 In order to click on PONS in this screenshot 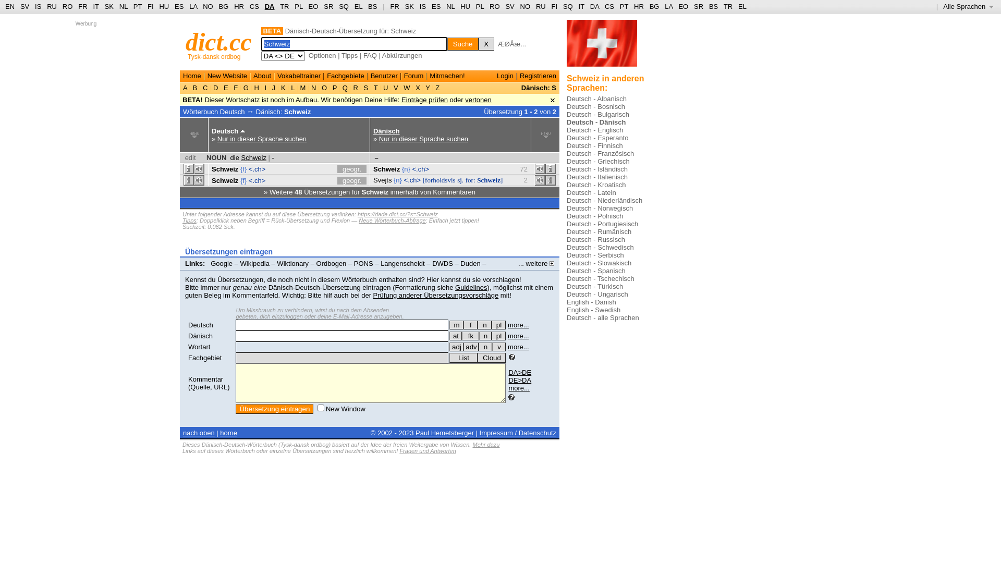, I will do `click(364, 264)`.